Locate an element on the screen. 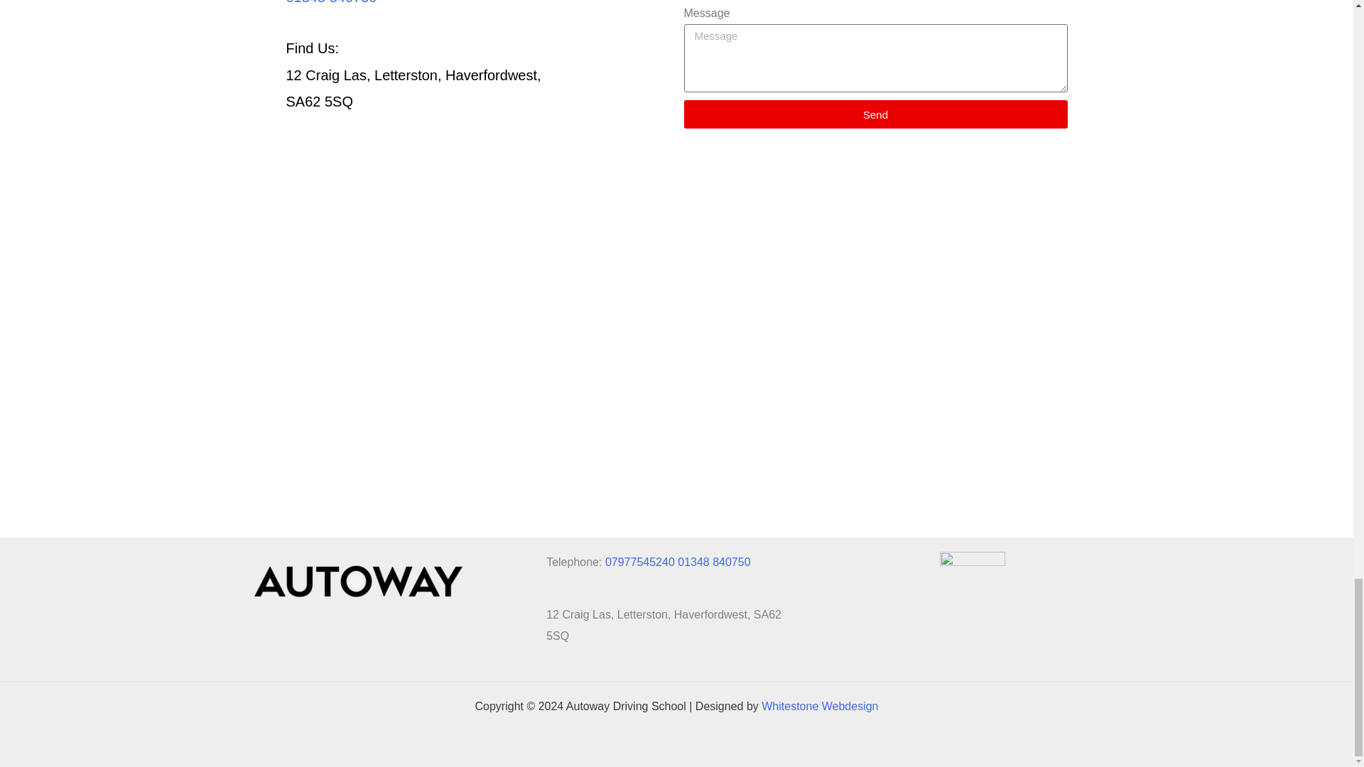  01348 840750 is located at coordinates (714, 562).